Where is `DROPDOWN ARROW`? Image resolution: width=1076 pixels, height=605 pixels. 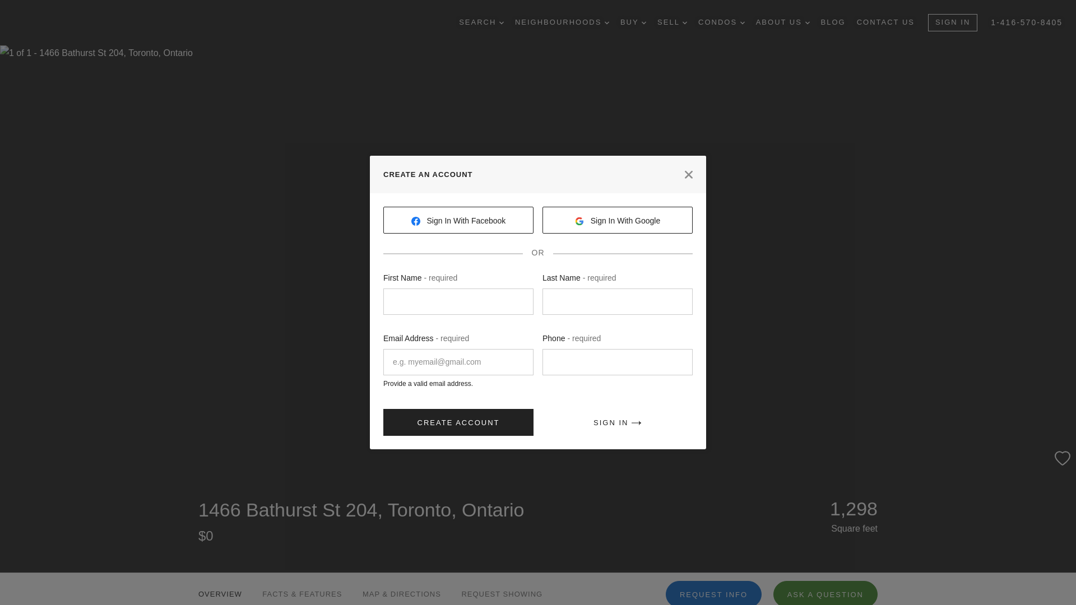
DROPDOWN ARROW is located at coordinates (742, 22).